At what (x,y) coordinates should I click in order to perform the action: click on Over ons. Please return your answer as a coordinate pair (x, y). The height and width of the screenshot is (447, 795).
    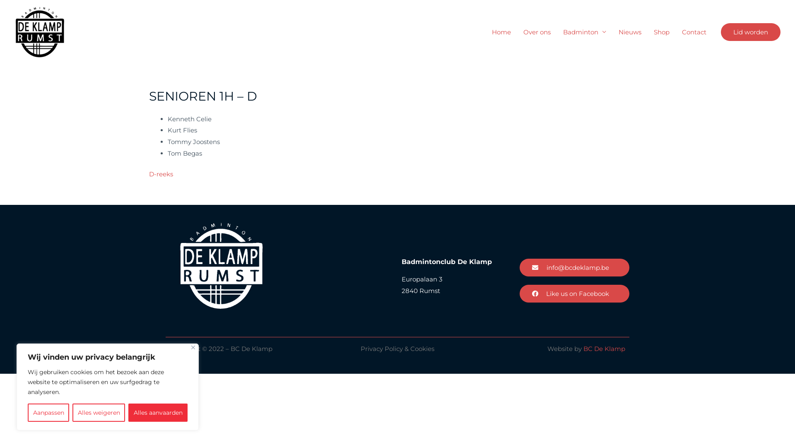
    Looking at the image, I should click on (537, 32).